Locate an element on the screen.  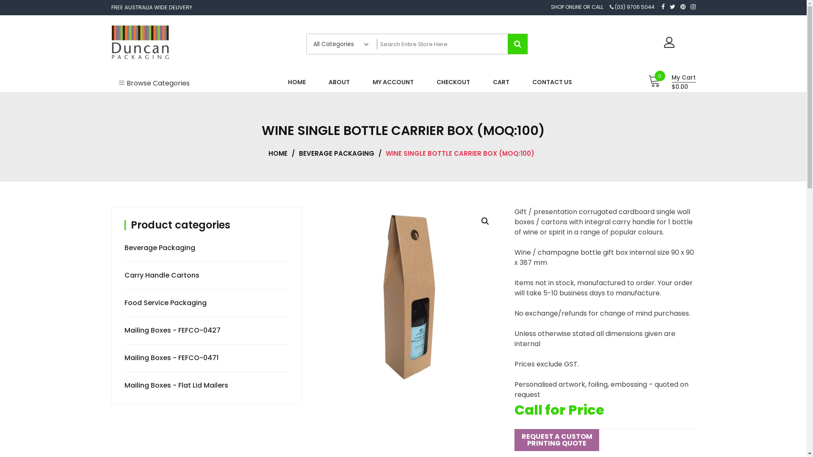
Browse Categories is located at coordinates (153, 82).